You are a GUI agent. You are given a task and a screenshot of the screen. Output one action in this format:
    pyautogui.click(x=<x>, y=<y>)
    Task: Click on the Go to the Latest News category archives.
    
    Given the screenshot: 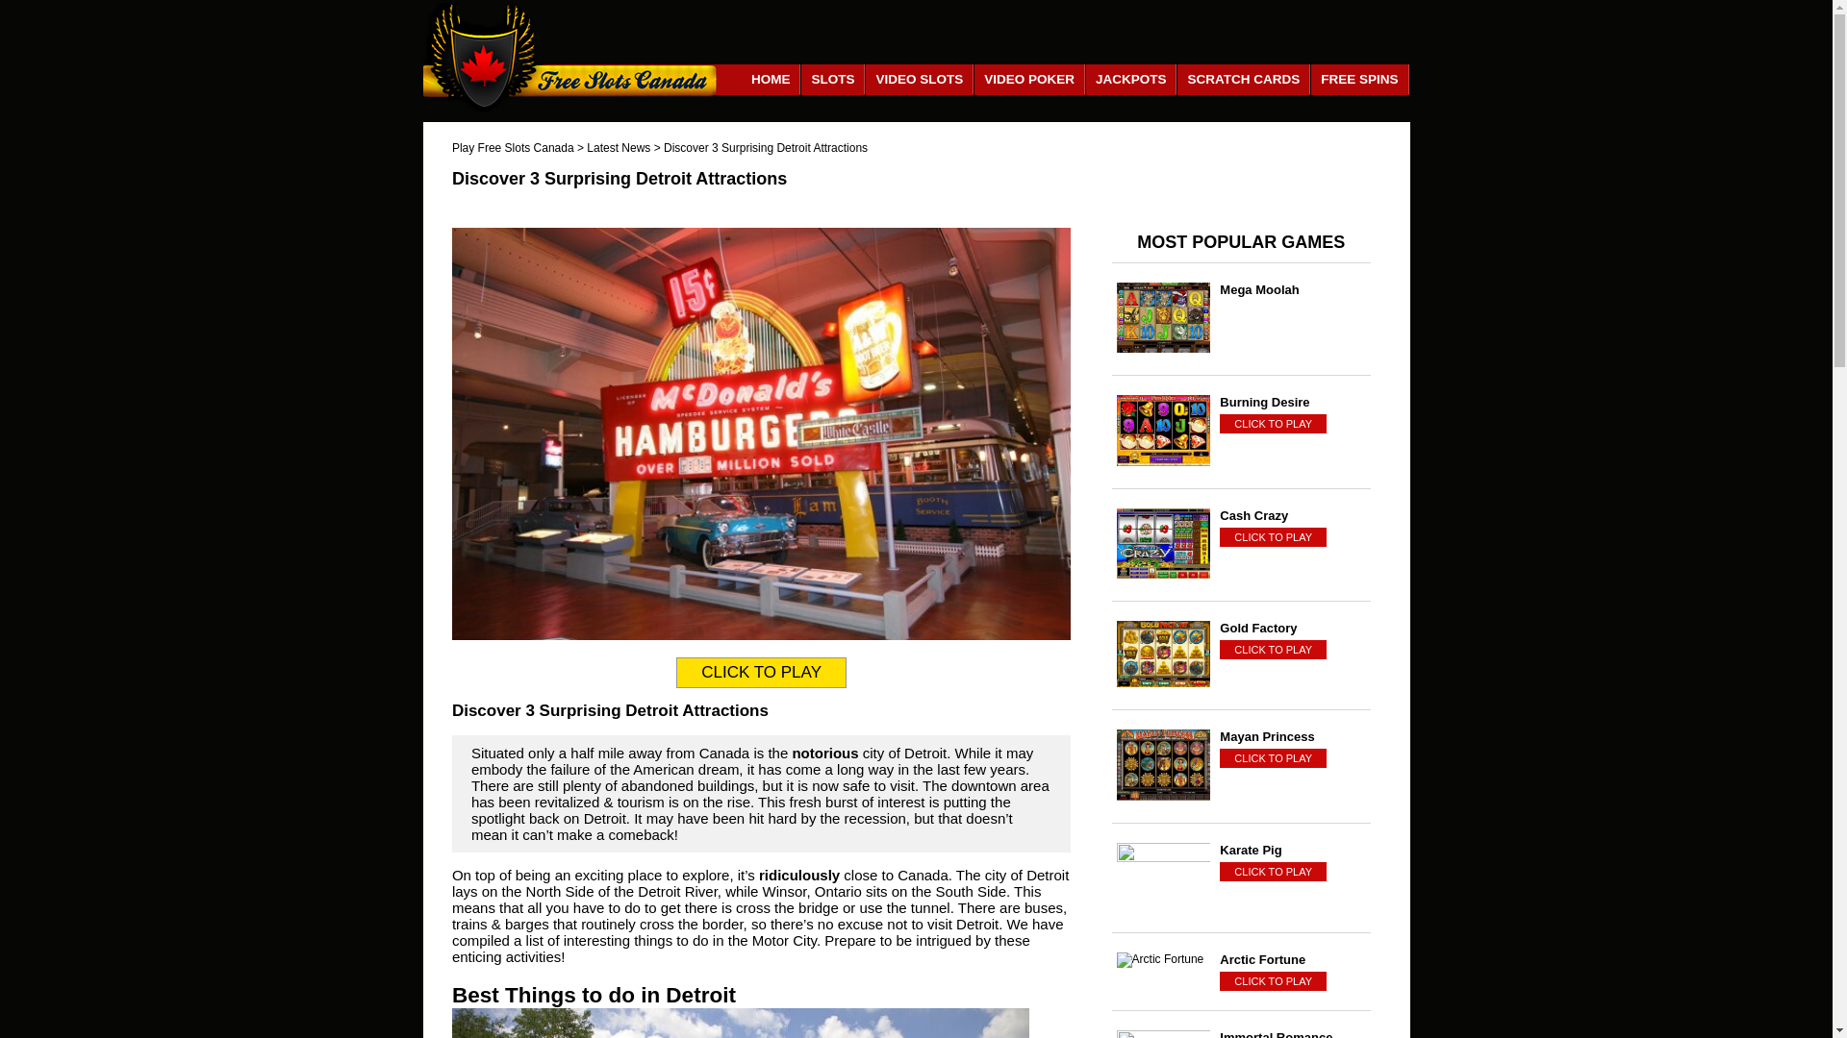 What is the action you would take?
    pyautogui.click(x=618, y=147)
    